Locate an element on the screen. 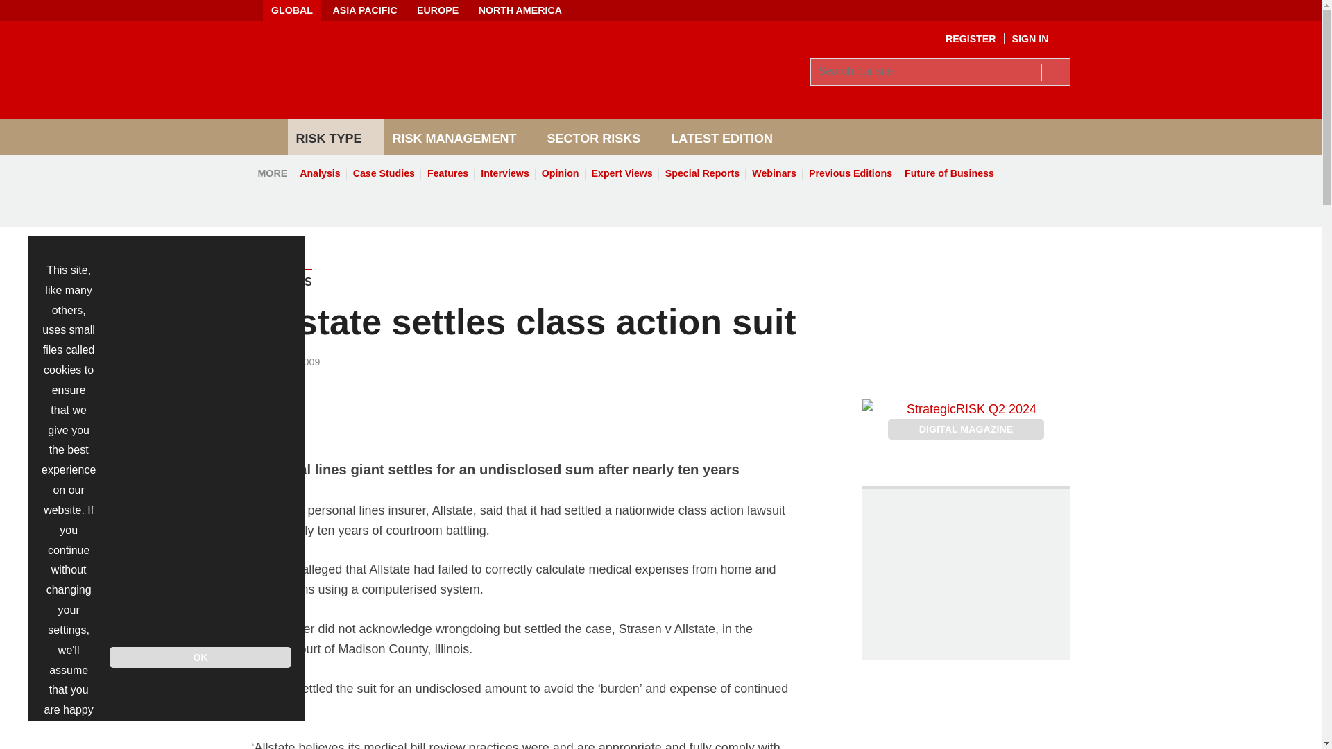  GLOBAL is located at coordinates (291, 10).